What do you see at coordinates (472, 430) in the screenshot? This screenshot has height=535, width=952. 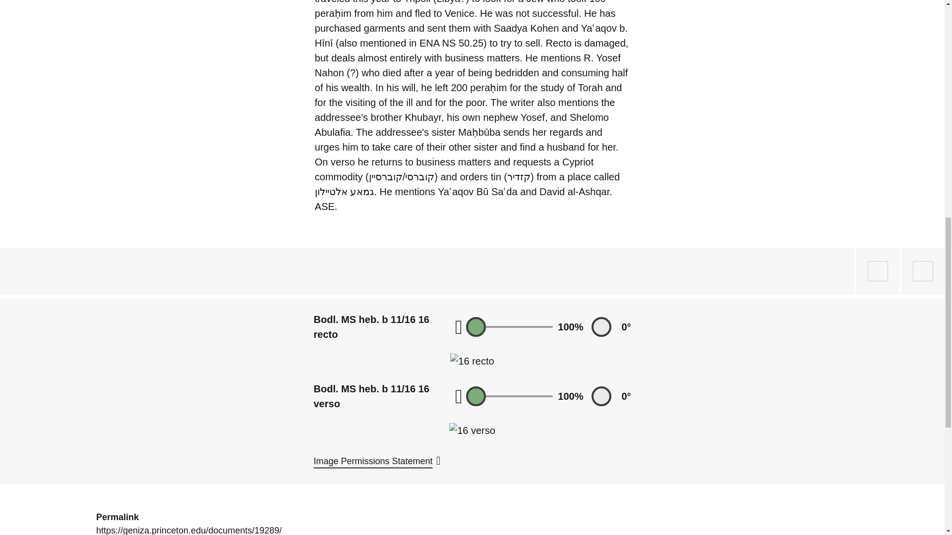 I see `16 verso` at bounding box center [472, 430].